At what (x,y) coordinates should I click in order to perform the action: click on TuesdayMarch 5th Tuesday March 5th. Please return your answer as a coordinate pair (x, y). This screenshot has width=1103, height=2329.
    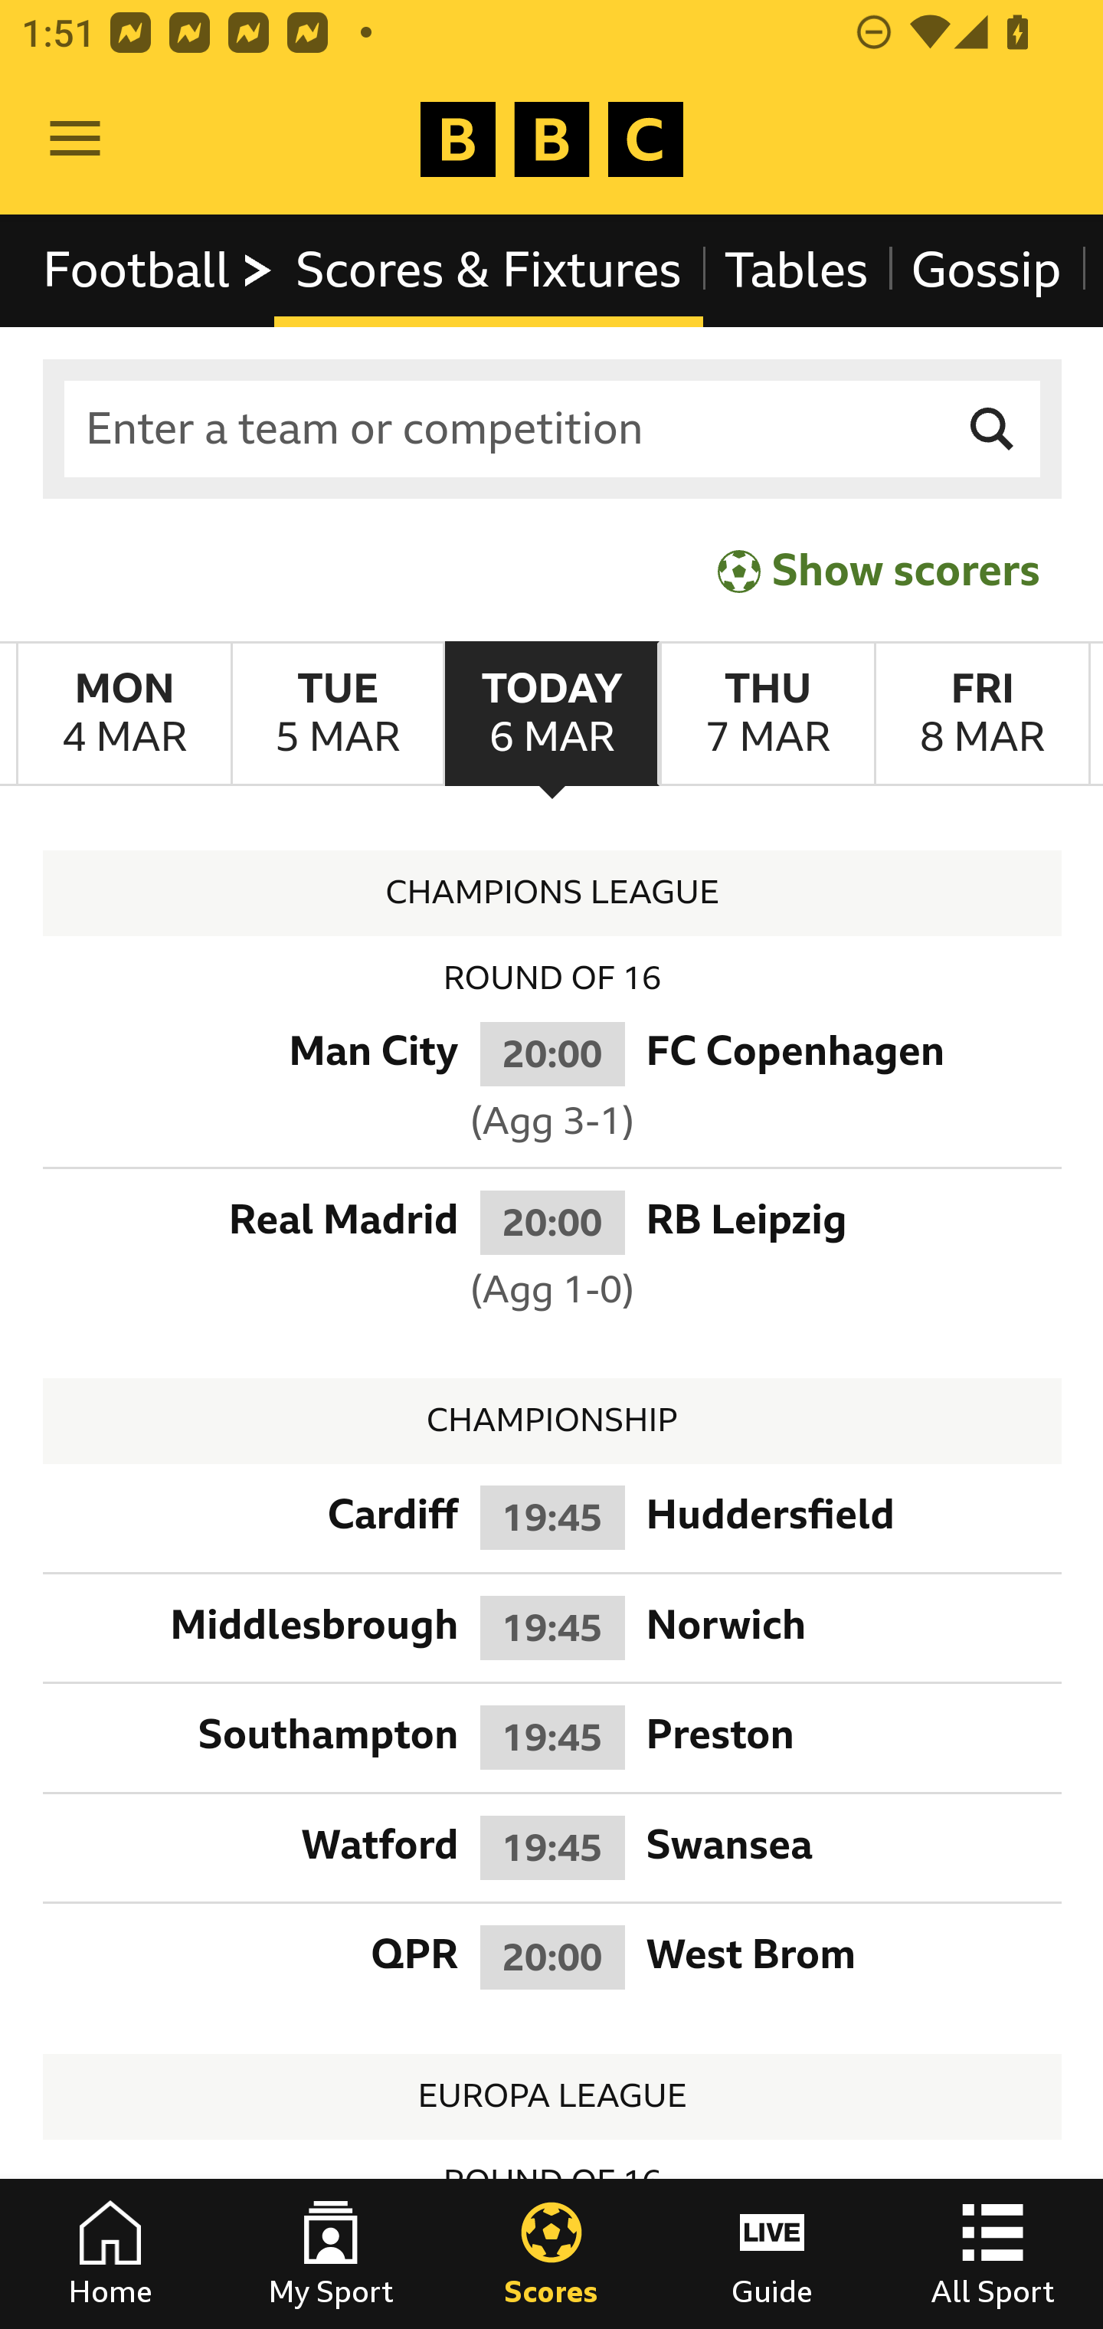
    Looking at the image, I should click on (337, 714).